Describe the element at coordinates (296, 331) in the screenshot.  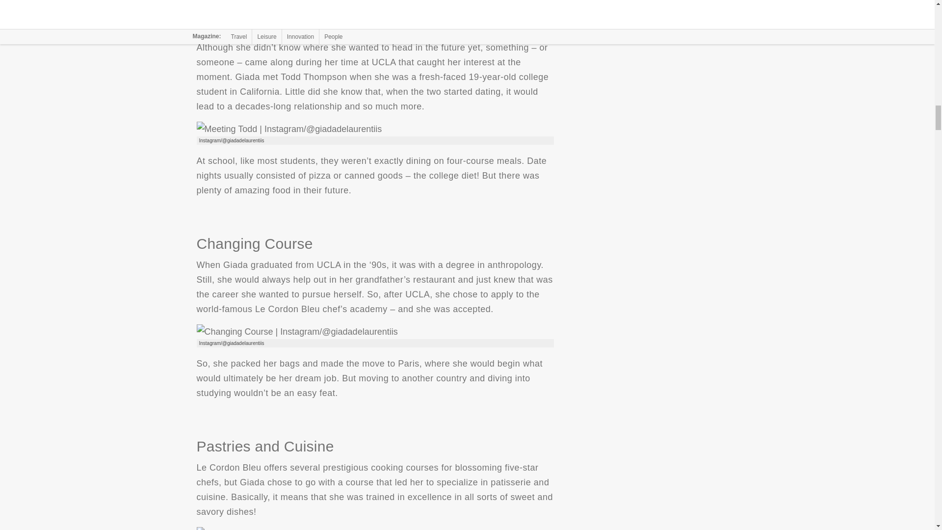
I see `Changing Course` at that location.